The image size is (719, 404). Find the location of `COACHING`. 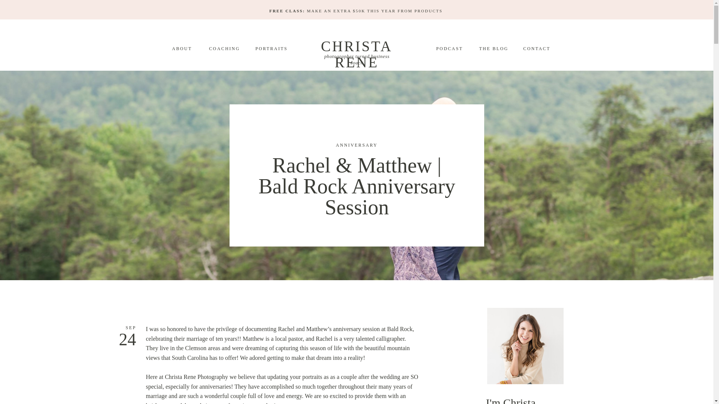

COACHING is located at coordinates (224, 48).